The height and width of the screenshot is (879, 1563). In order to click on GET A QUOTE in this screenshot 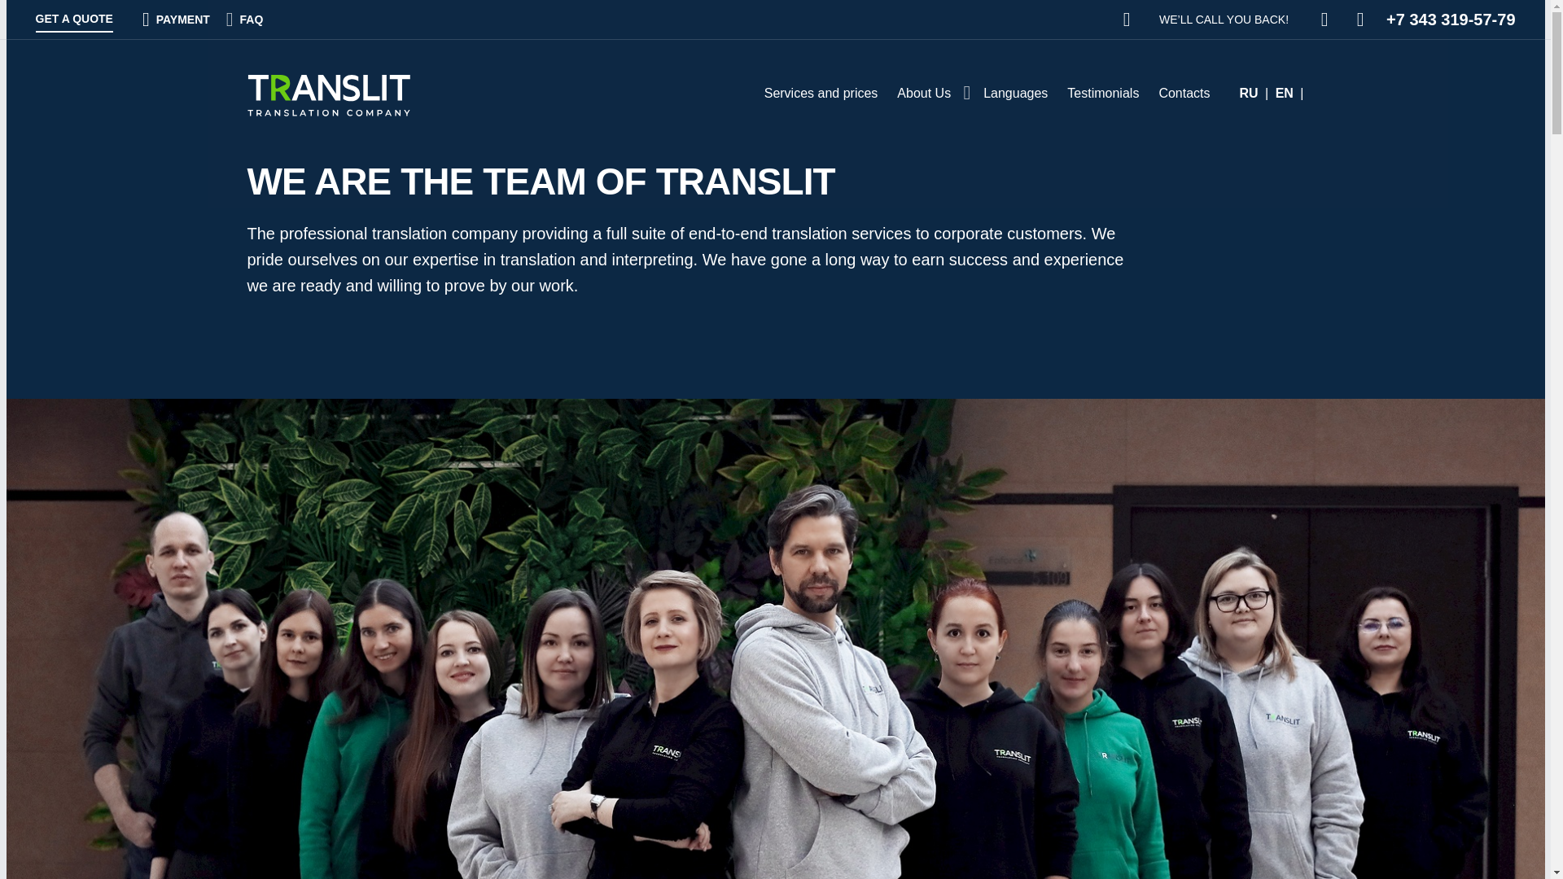, I will do `click(74, 19)`.